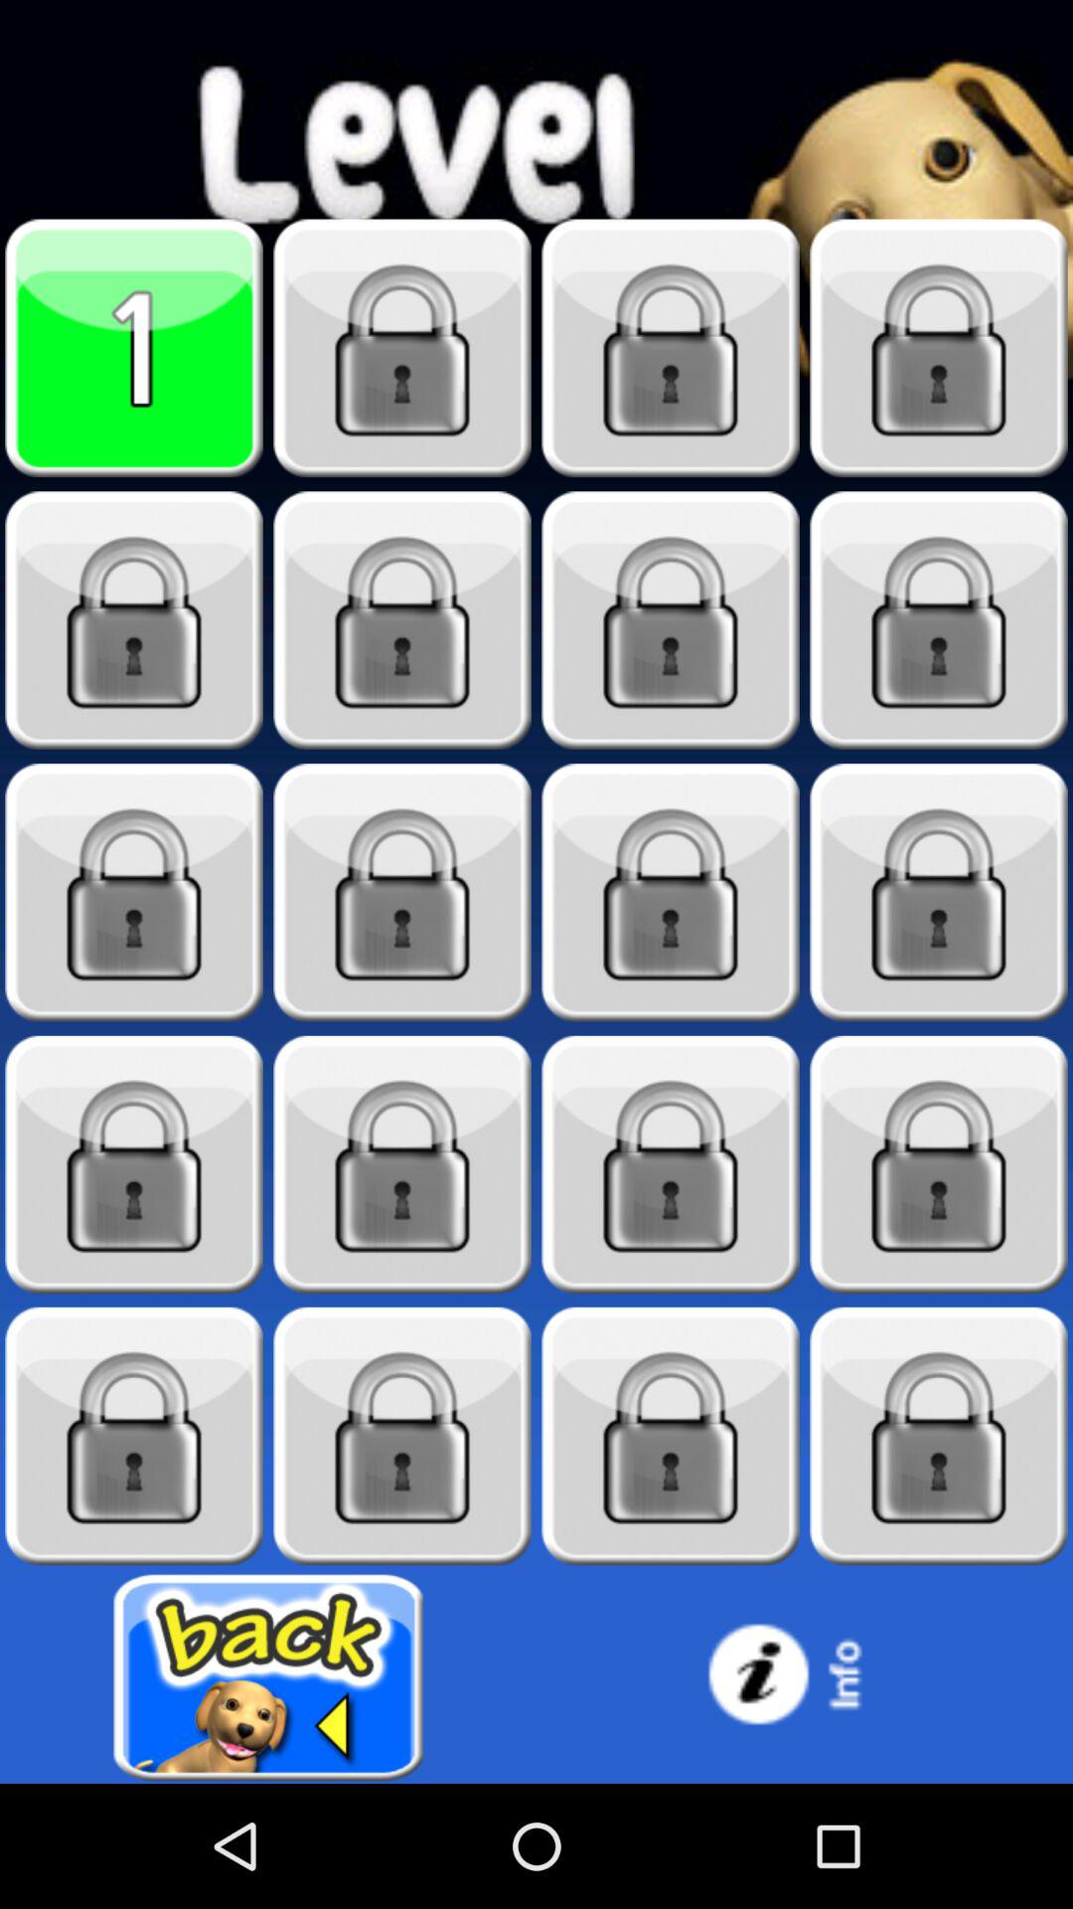 The height and width of the screenshot is (1909, 1073). Describe the element at coordinates (134, 348) in the screenshot. I see `begin level 1` at that location.